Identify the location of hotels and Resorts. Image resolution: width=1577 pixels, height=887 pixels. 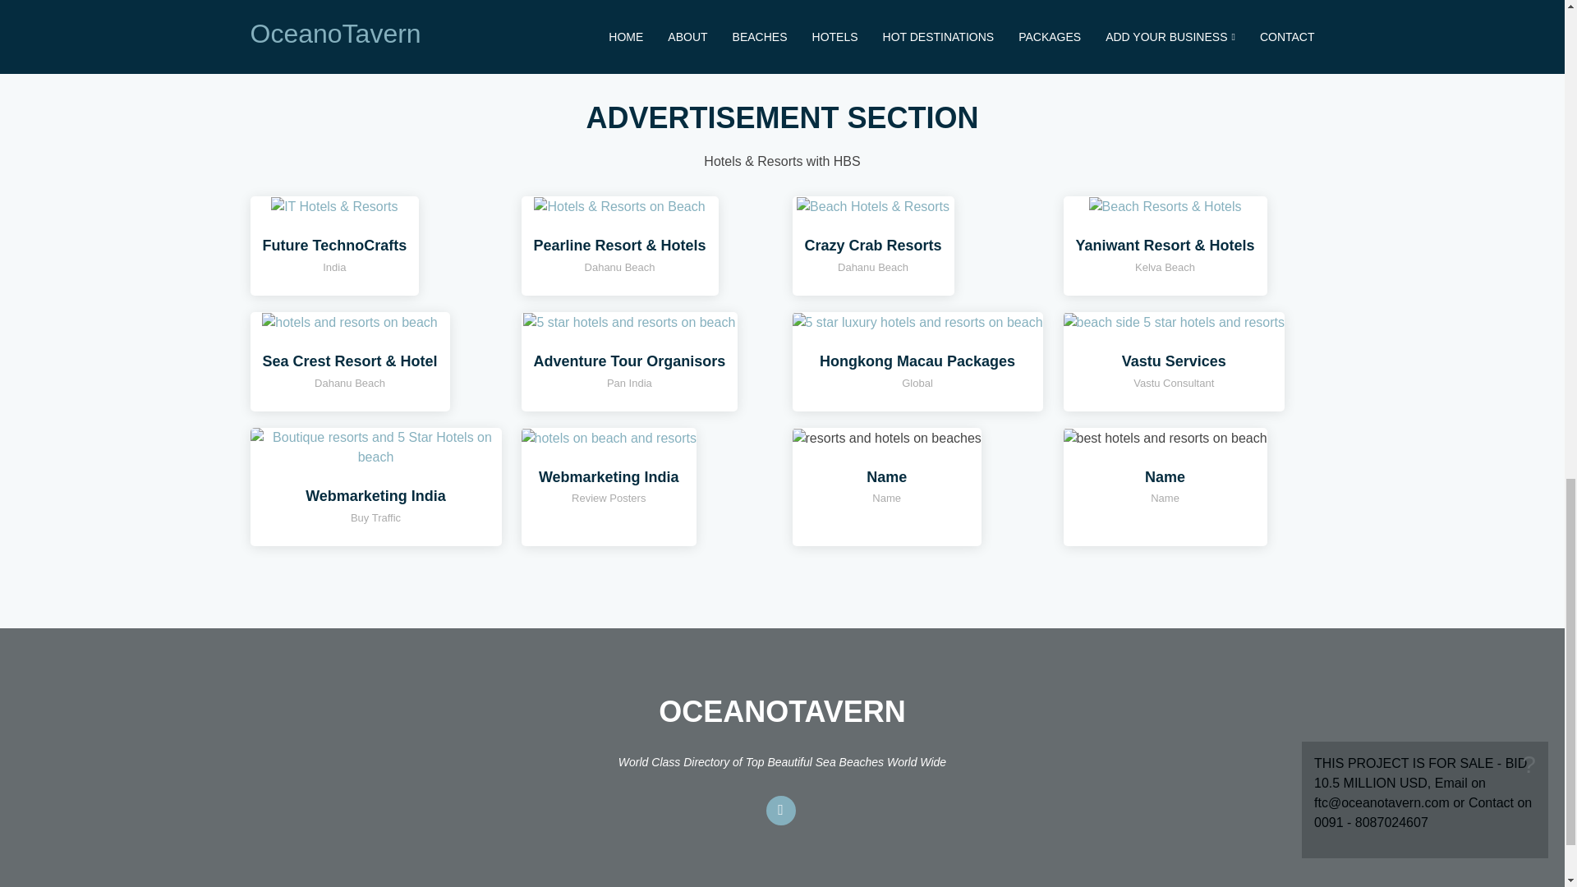
(872, 205).